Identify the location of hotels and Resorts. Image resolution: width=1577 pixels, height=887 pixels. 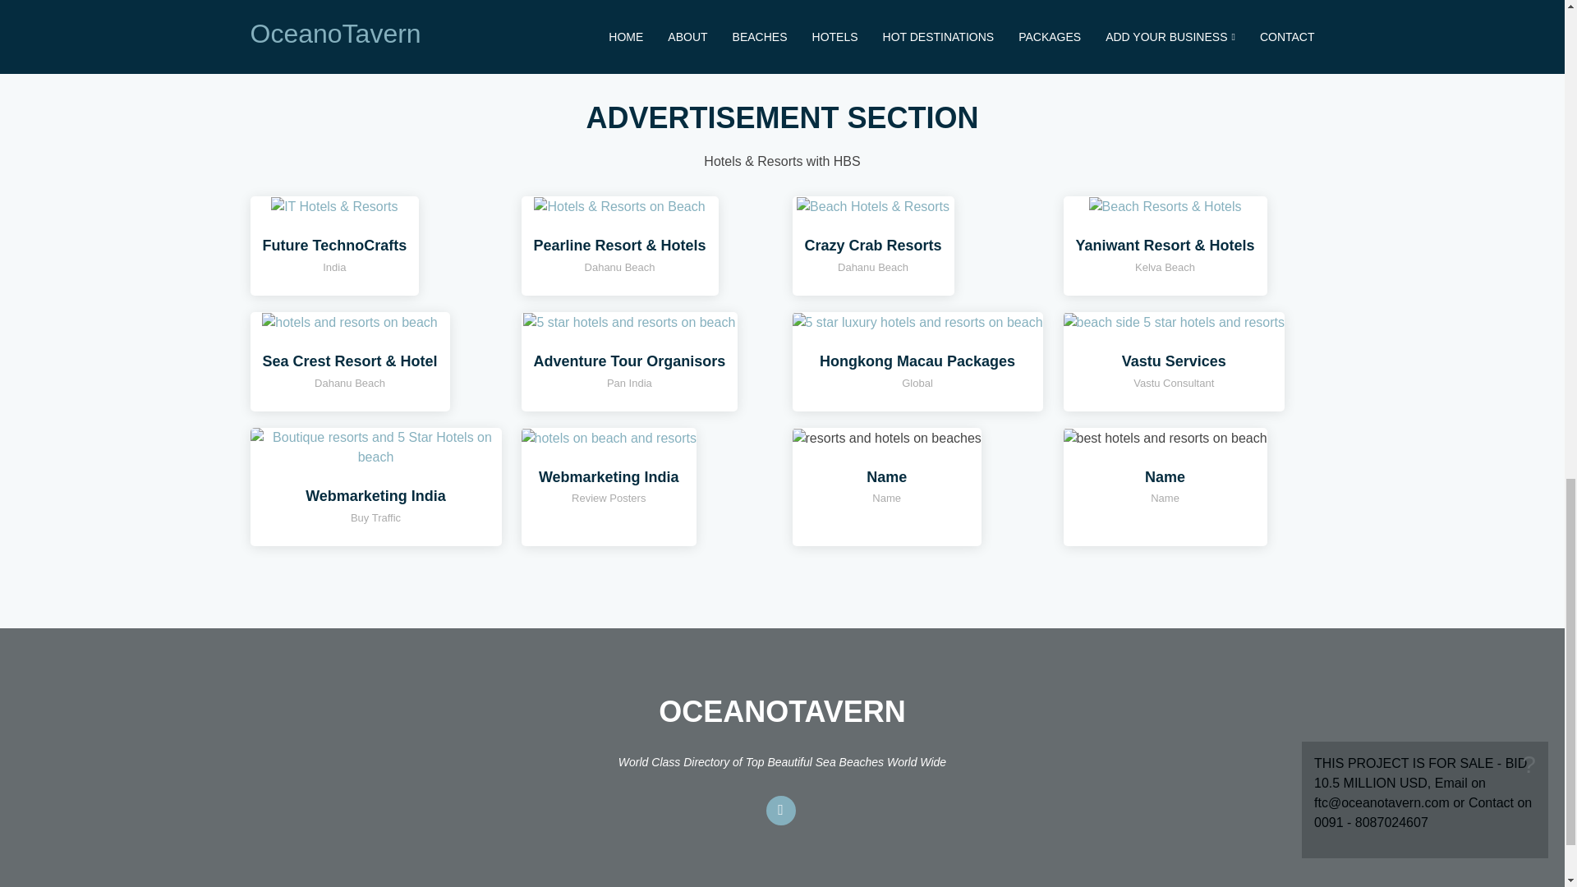
(872, 205).